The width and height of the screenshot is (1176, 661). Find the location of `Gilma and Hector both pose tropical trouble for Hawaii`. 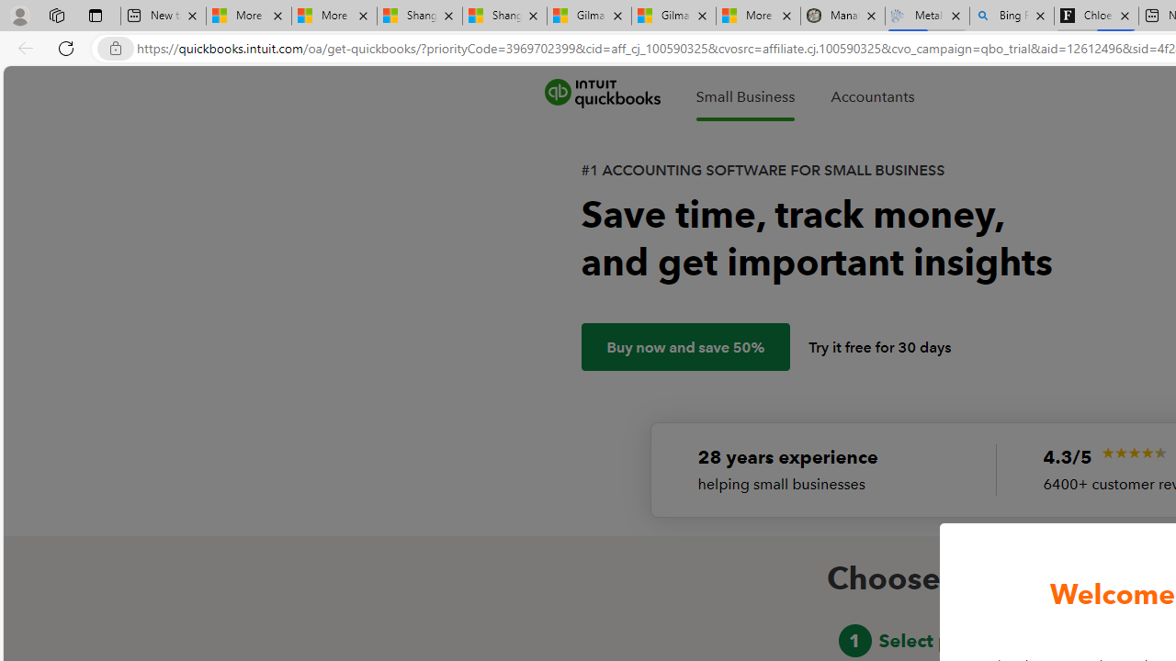

Gilma and Hector both pose tropical trouble for Hawaii is located at coordinates (673, 17).